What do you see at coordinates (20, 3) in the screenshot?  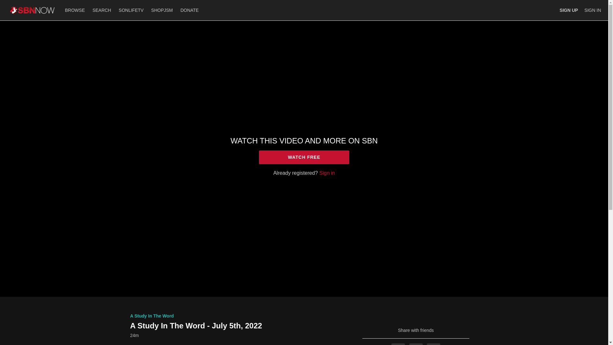 I see `Skip to main content` at bounding box center [20, 3].